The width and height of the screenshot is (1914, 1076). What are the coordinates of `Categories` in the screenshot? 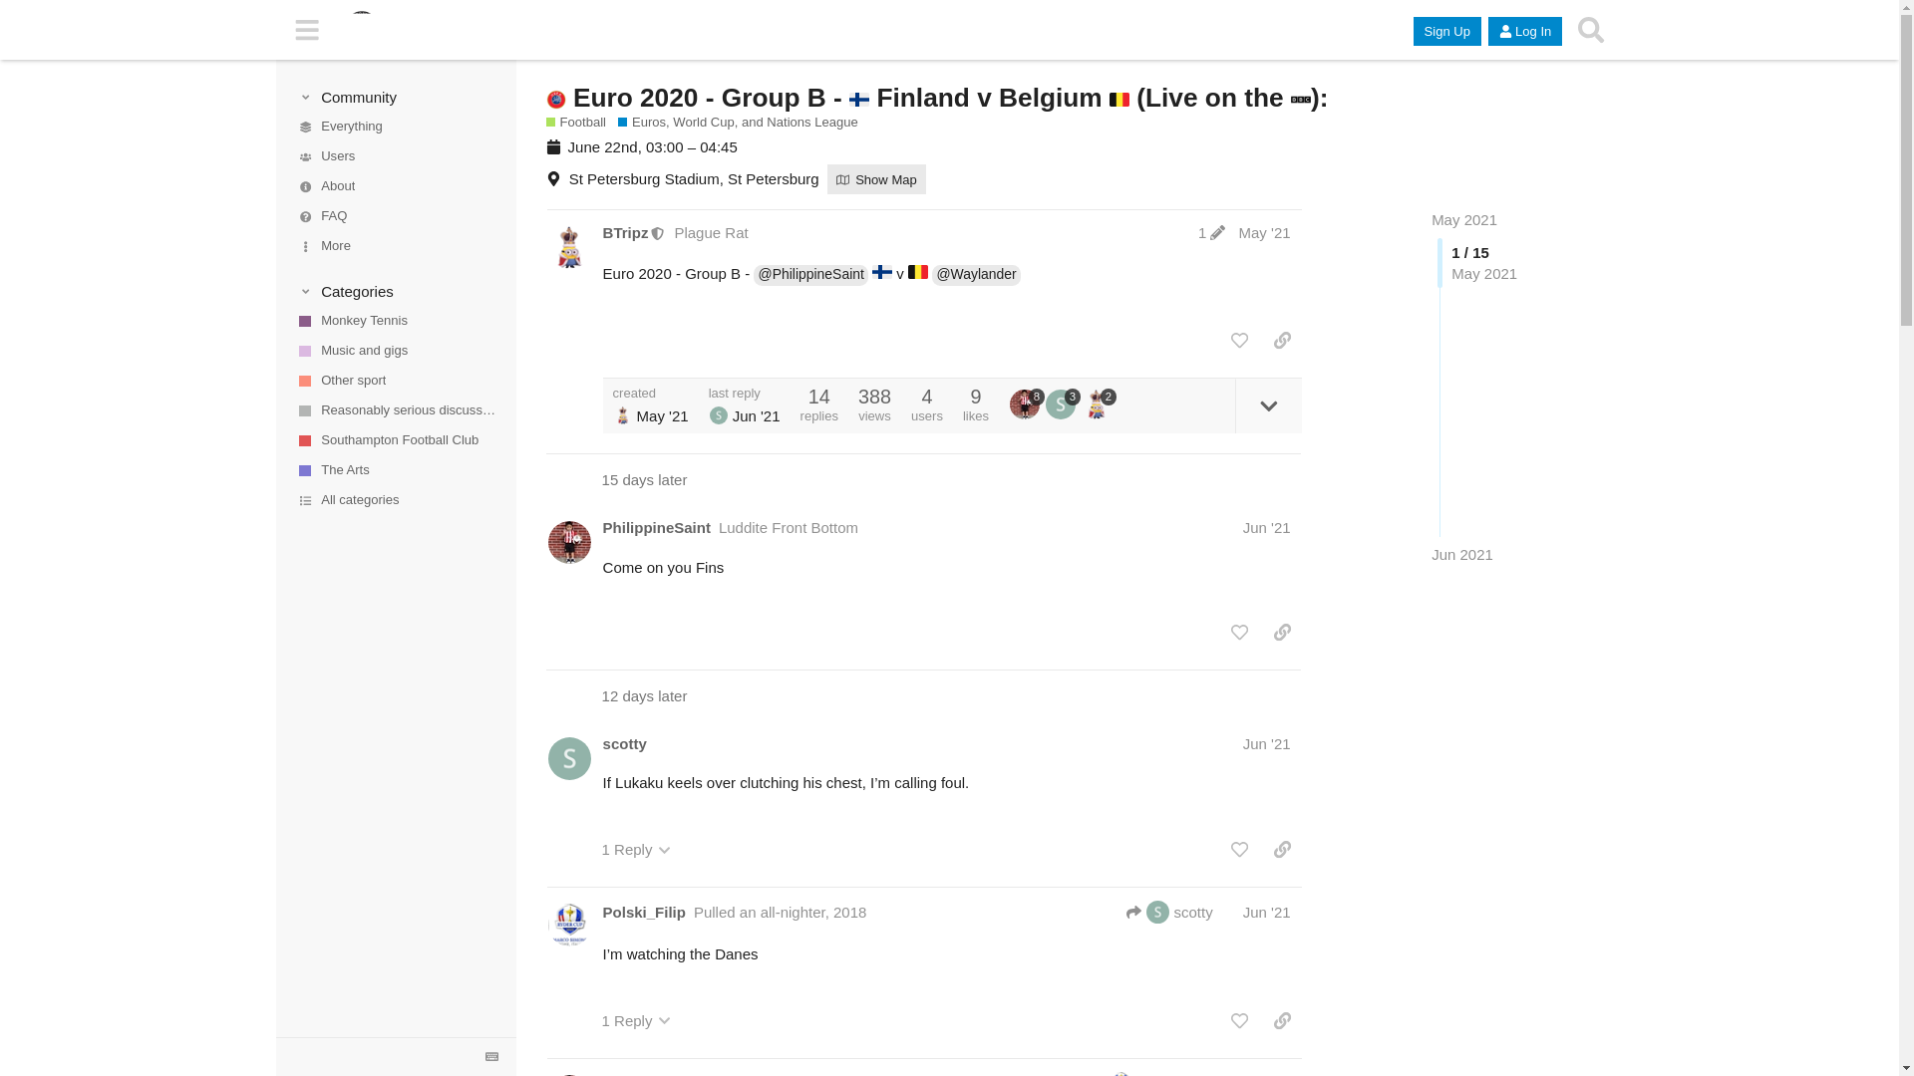 It's located at (396, 291).